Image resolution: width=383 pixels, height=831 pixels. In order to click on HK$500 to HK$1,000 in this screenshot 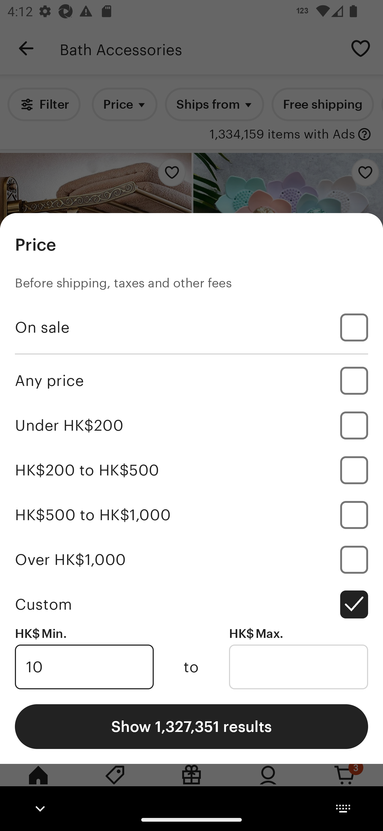, I will do `click(191, 515)`.